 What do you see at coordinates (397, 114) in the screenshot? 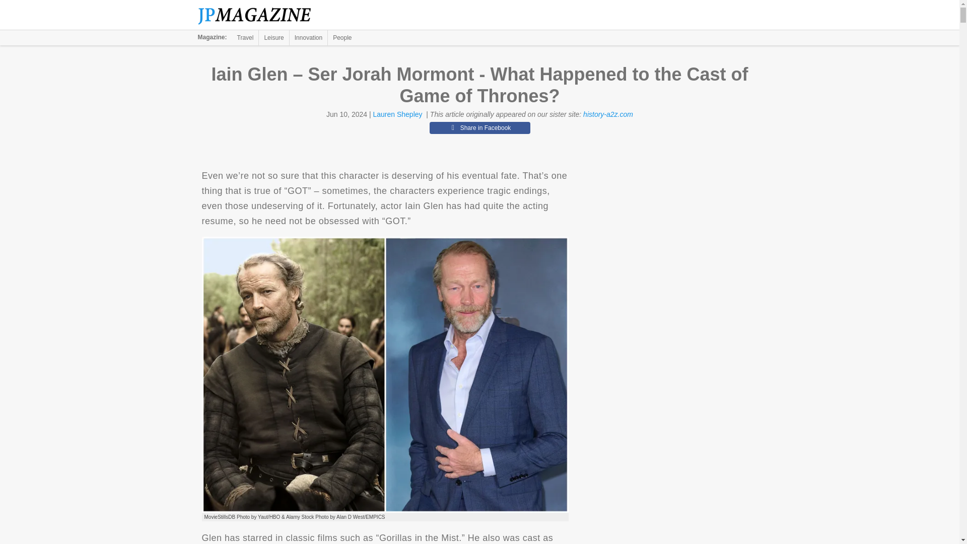
I see `Lauren Shepley` at bounding box center [397, 114].